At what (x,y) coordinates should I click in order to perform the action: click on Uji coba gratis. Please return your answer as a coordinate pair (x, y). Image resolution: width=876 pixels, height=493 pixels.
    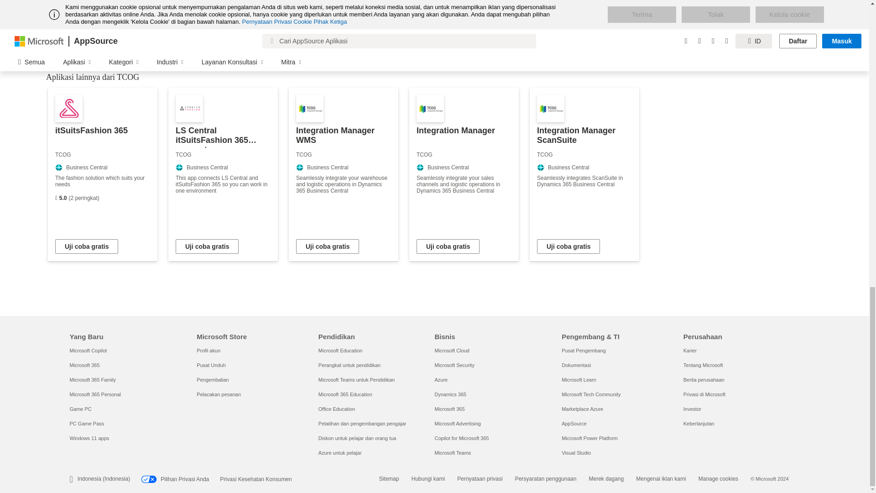
    Looking at the image, I should click on (328, 246).